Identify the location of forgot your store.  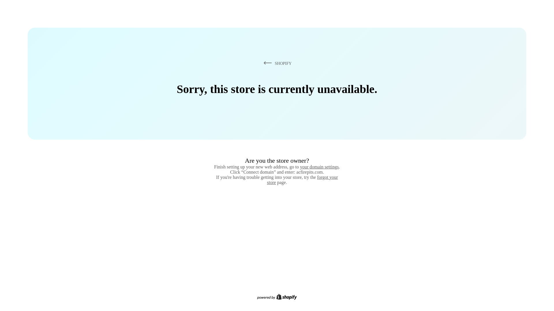
(302, 180).